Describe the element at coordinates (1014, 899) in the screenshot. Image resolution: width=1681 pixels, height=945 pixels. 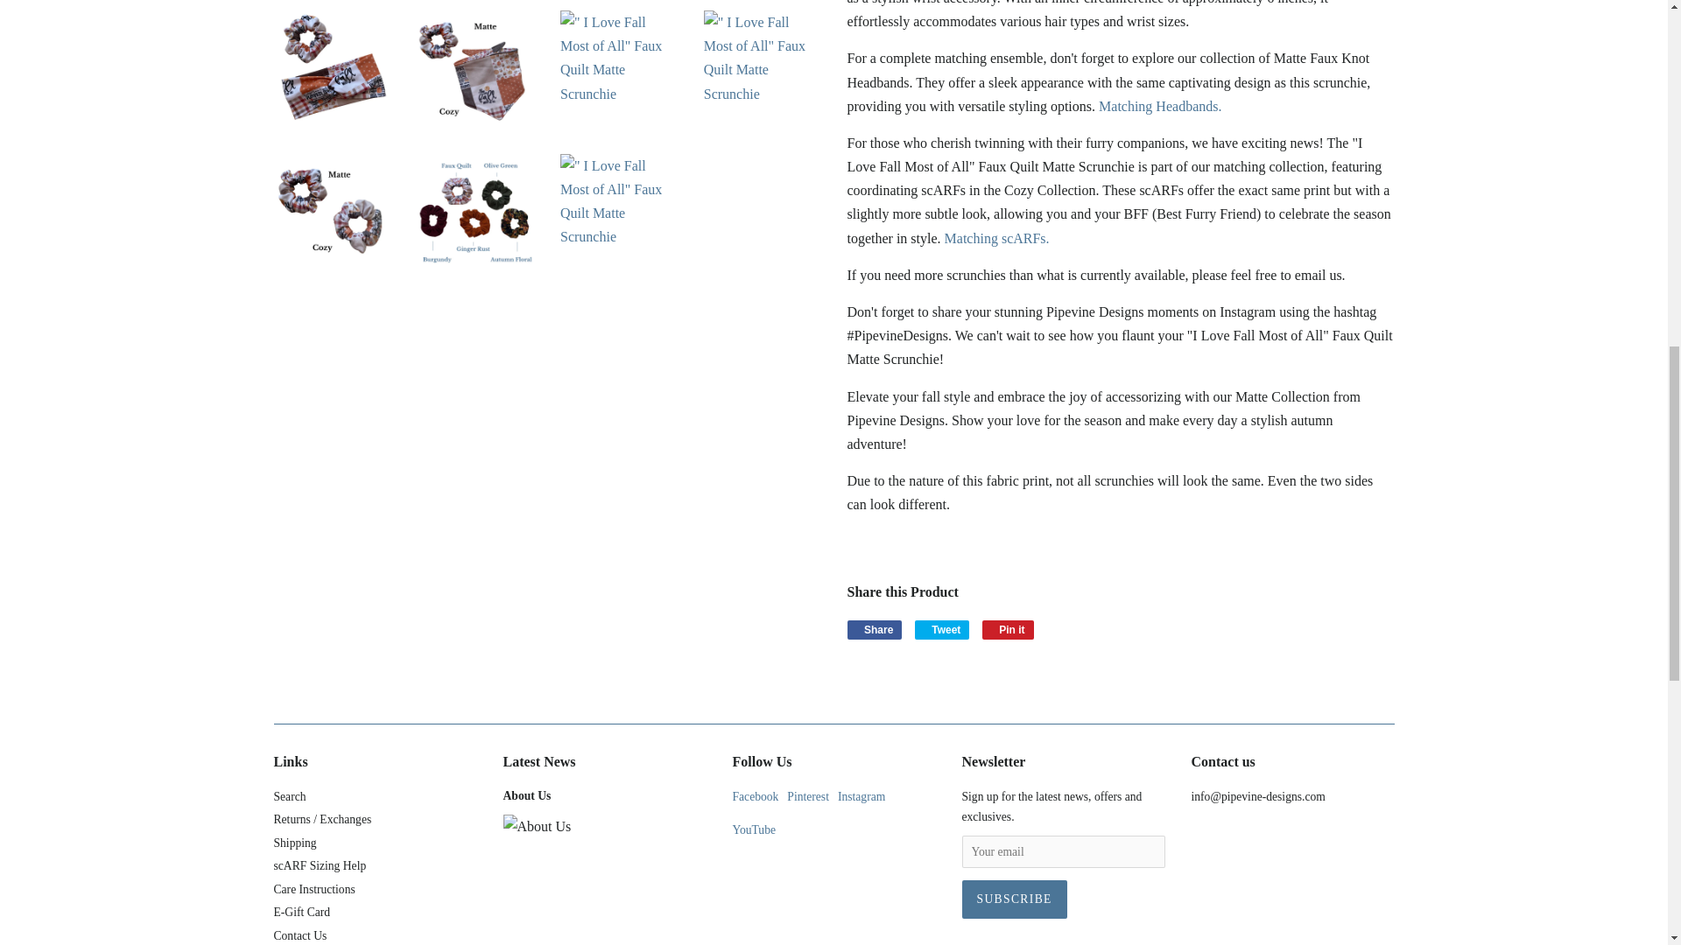
I see `Subscribe` at that location.